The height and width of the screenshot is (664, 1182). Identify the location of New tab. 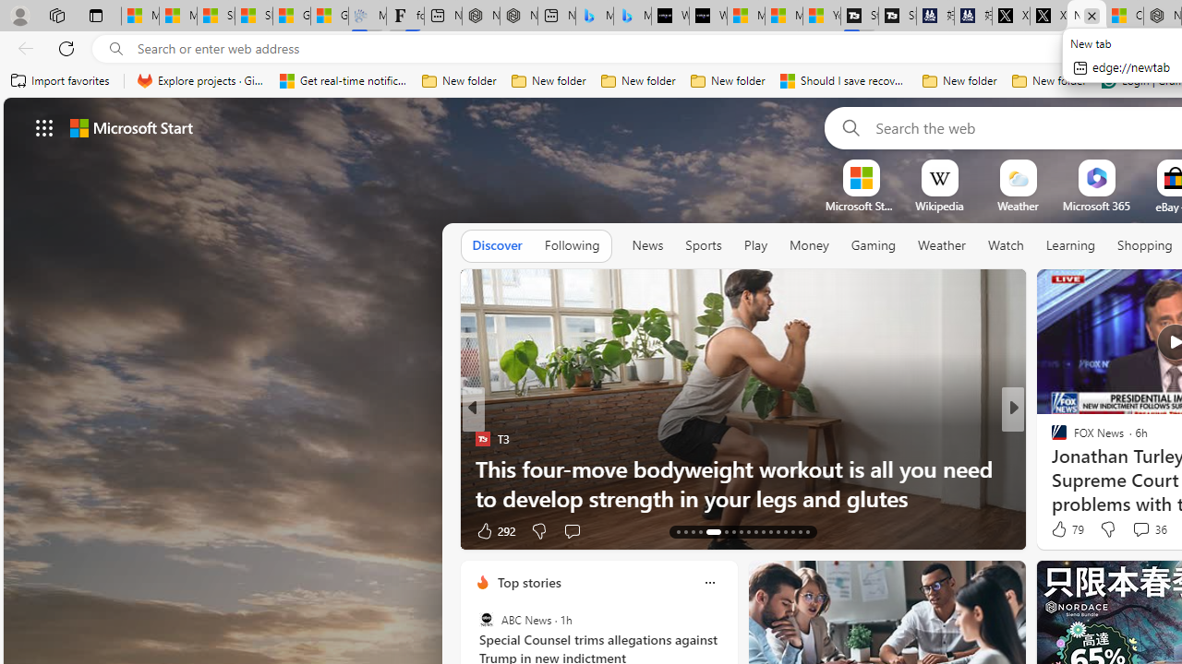
(1086, 17).